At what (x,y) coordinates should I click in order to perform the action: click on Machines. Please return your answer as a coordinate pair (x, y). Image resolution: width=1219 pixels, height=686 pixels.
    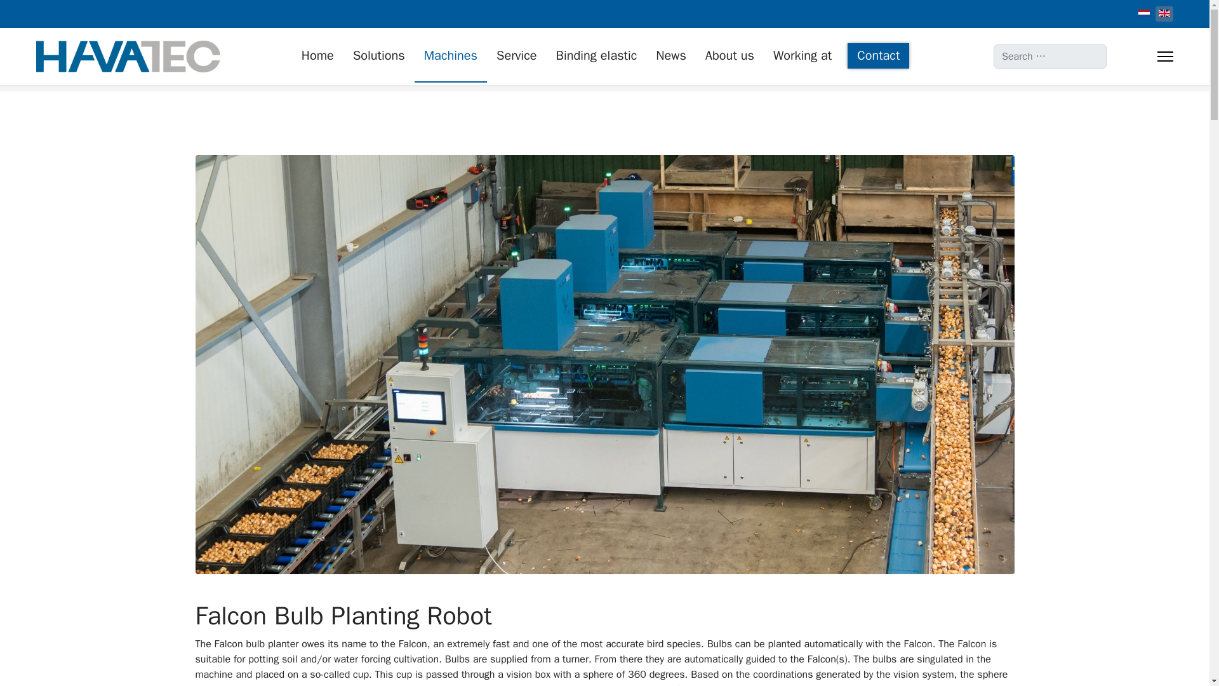
    Looking at the image, I should click on (450, 56).